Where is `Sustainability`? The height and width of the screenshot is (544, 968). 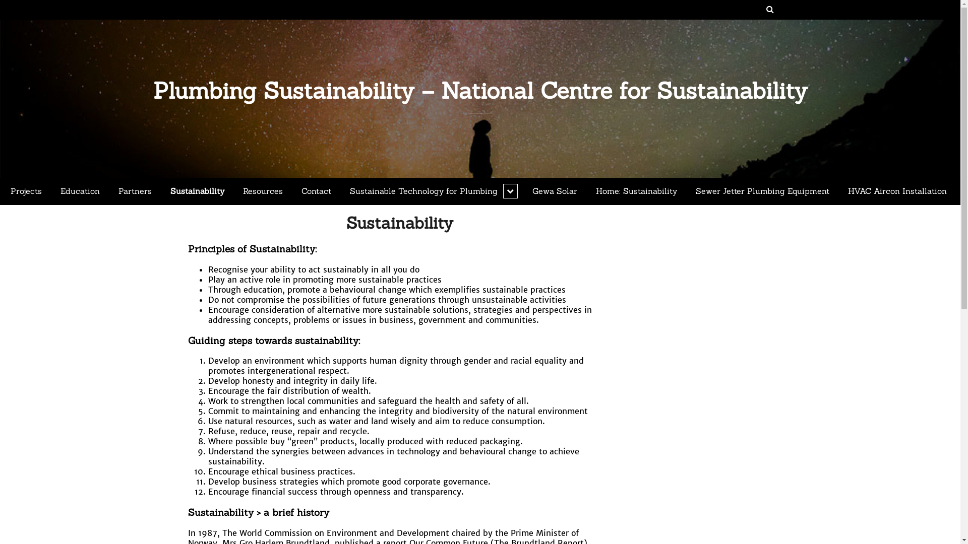 Sustainability is located at coordinates (198, 191).